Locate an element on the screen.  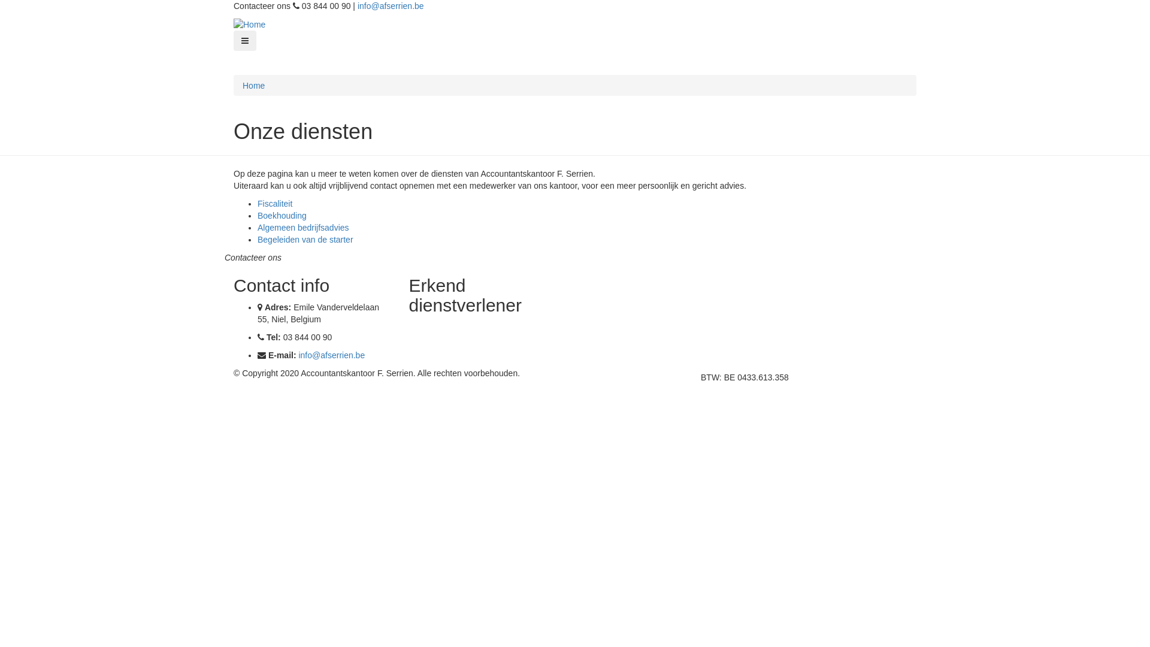
Algemeen bedrijfsadvies is located at coordinates (303, 228).